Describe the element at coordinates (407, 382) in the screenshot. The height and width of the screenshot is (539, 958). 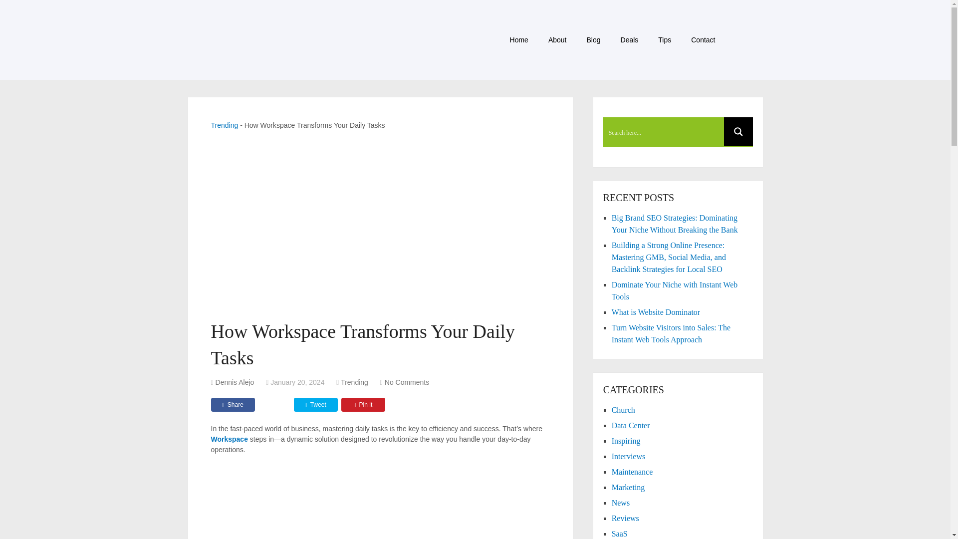
I see `No Comments` at that location.